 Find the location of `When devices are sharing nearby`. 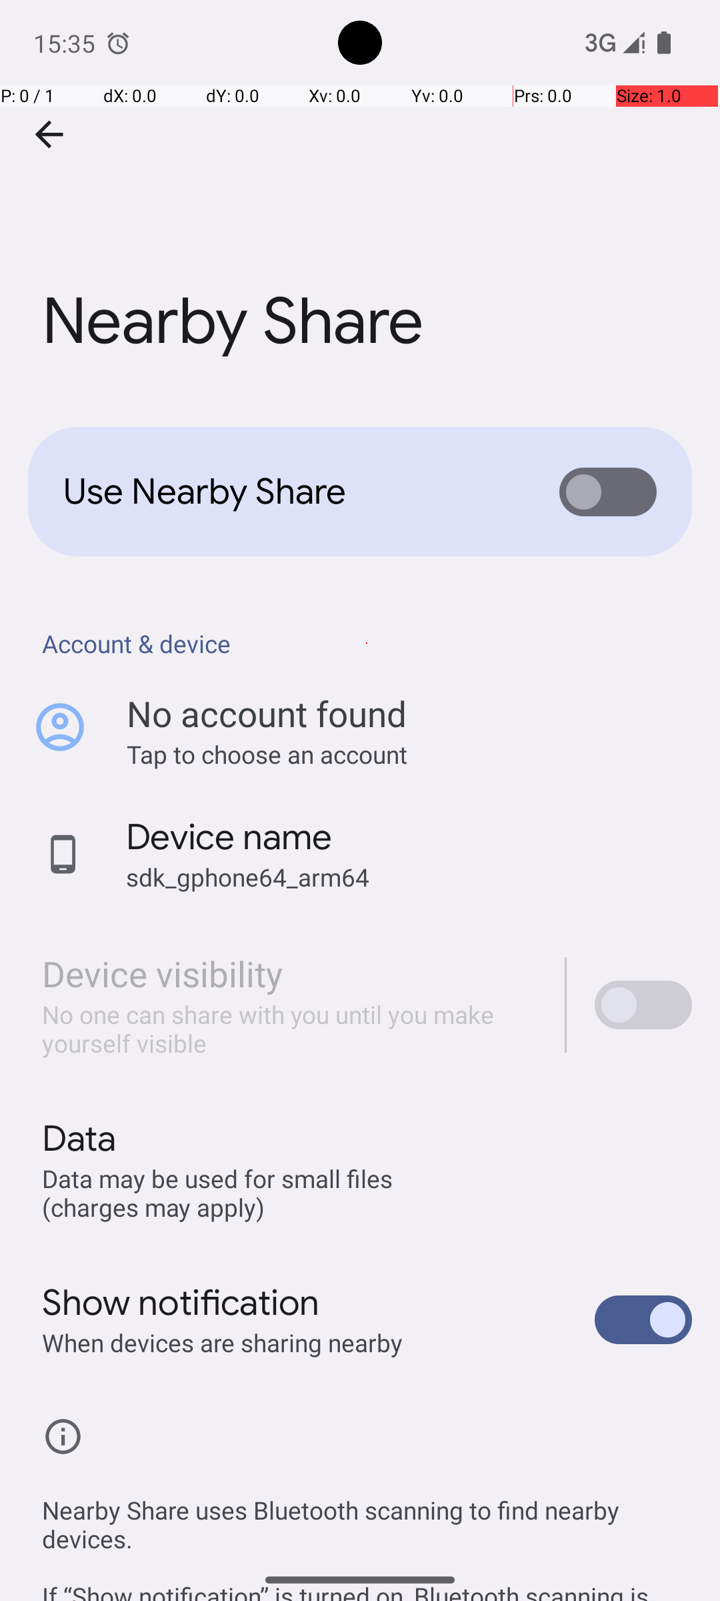

When devices are sharing nearby is located at coordinates (223, 1342).